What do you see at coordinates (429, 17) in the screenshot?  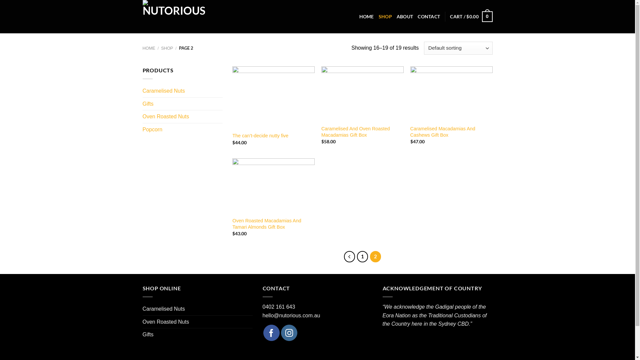 I see `CONTACT` at bounding box center [429, 17].